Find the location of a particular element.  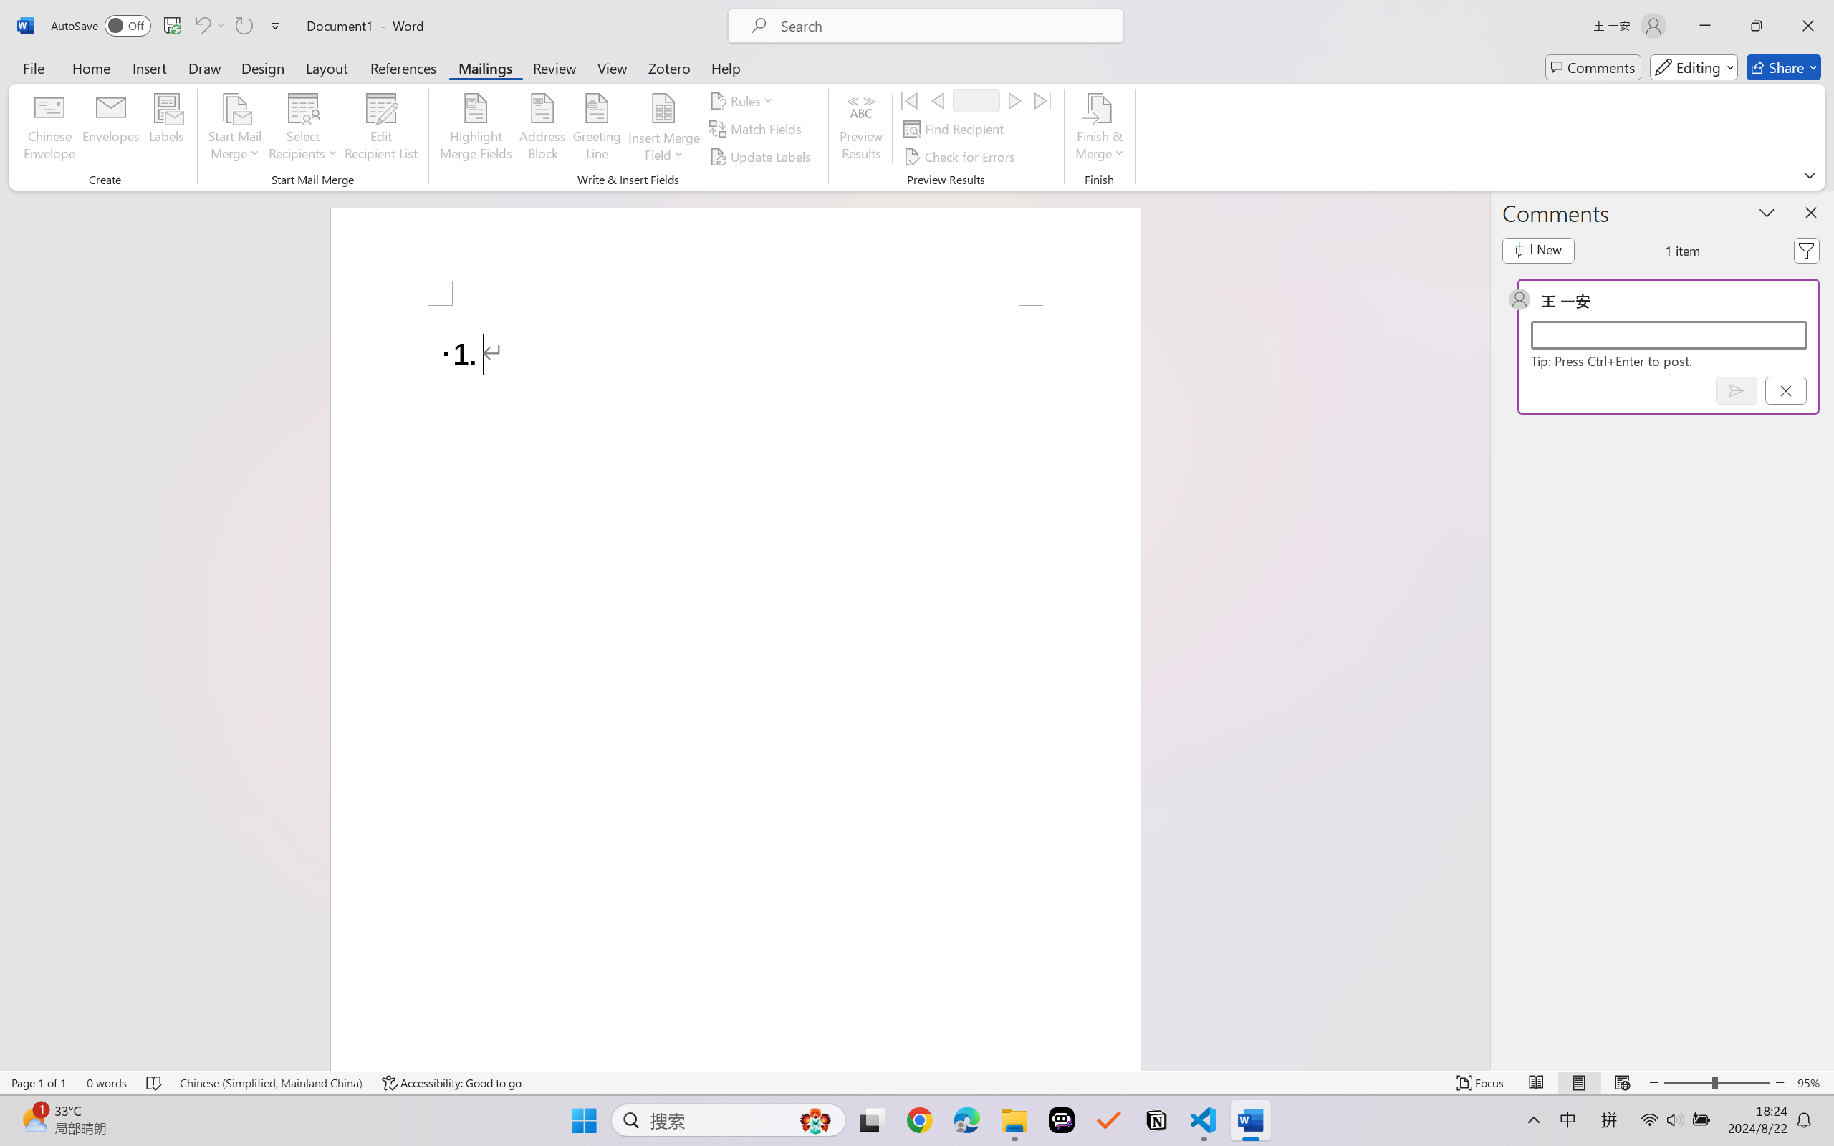

Undo Number Default is located at coordinates (201, 26).